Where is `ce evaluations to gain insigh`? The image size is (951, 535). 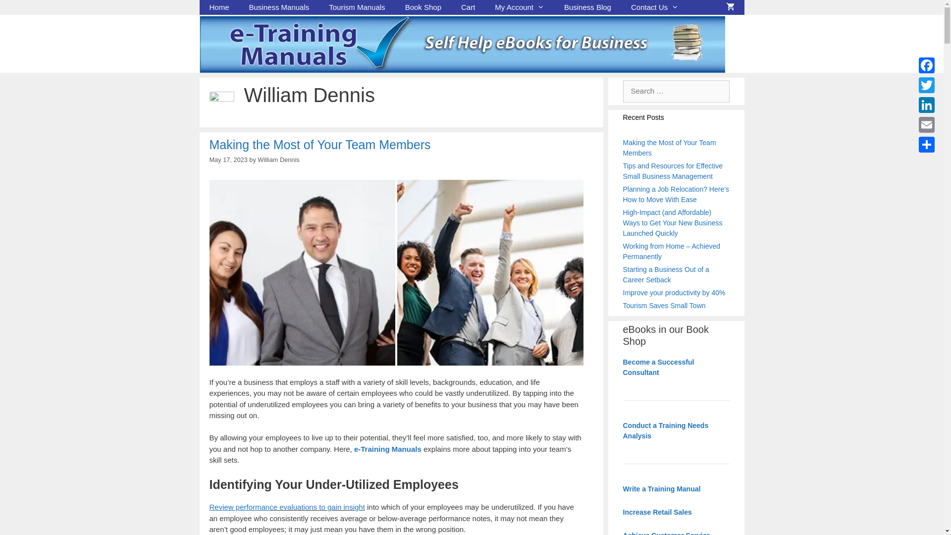 ce evaluations to gain insigh is located at coordinates (316, 507).